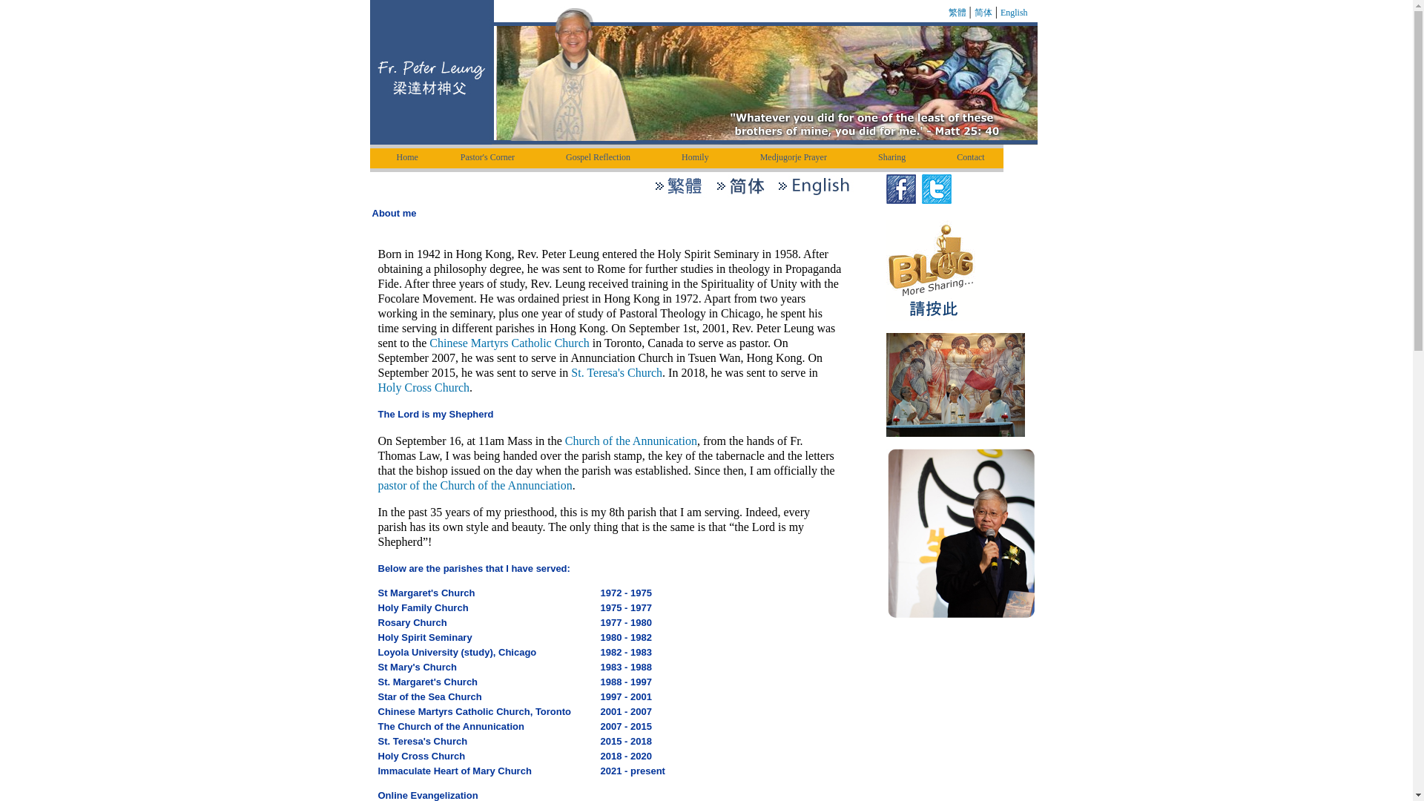  What do you see at coordinates (936, 189) in the screenshot?
I see `Follow me on Twitter!` at bounding box center [936, 189].